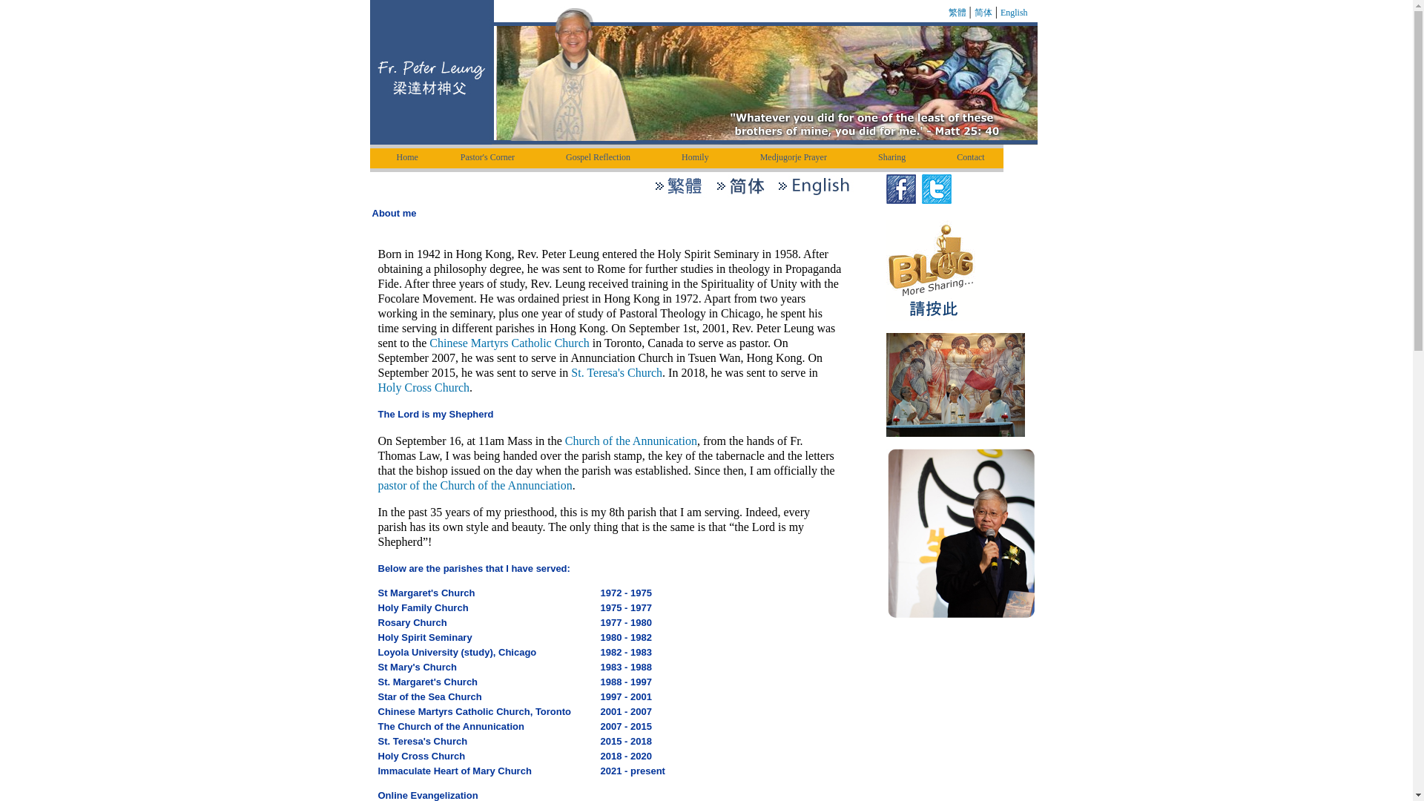  What do you see at coordinates (936, 189) in the screenshot?
I see `Follow me on Twitter!` at bounding box center [936, 189].